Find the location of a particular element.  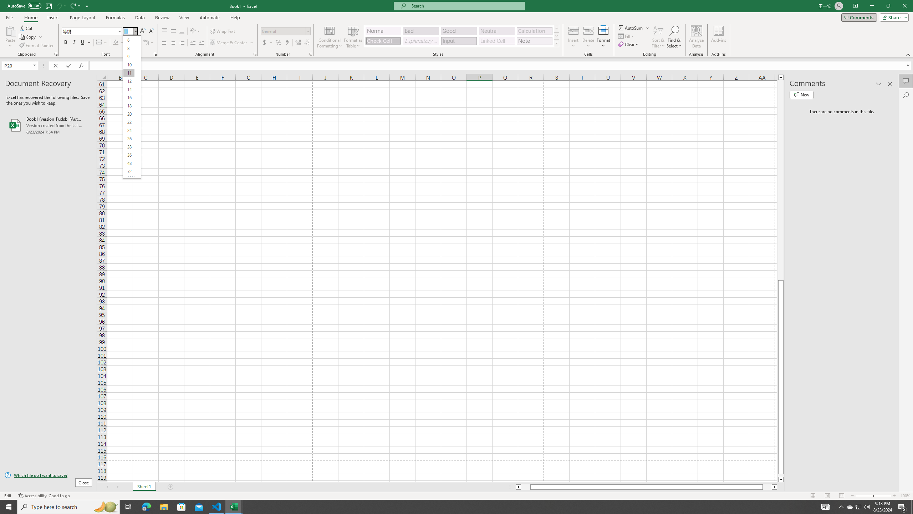

Bottom Border is located at coordinates (99, 43).